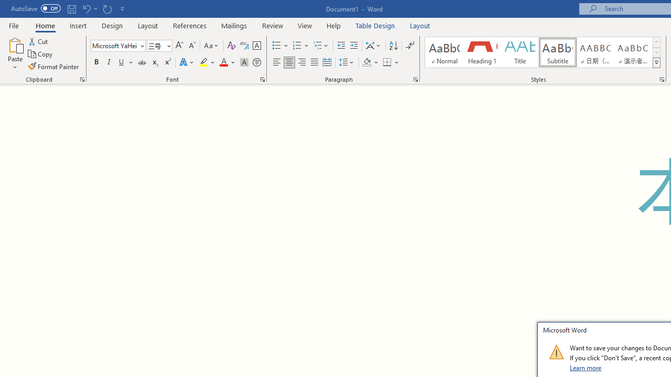 The image size is (671, 377). Describe the element at coordinates (142, 63) in the screenshot. I see `Strikethrough` at that location.